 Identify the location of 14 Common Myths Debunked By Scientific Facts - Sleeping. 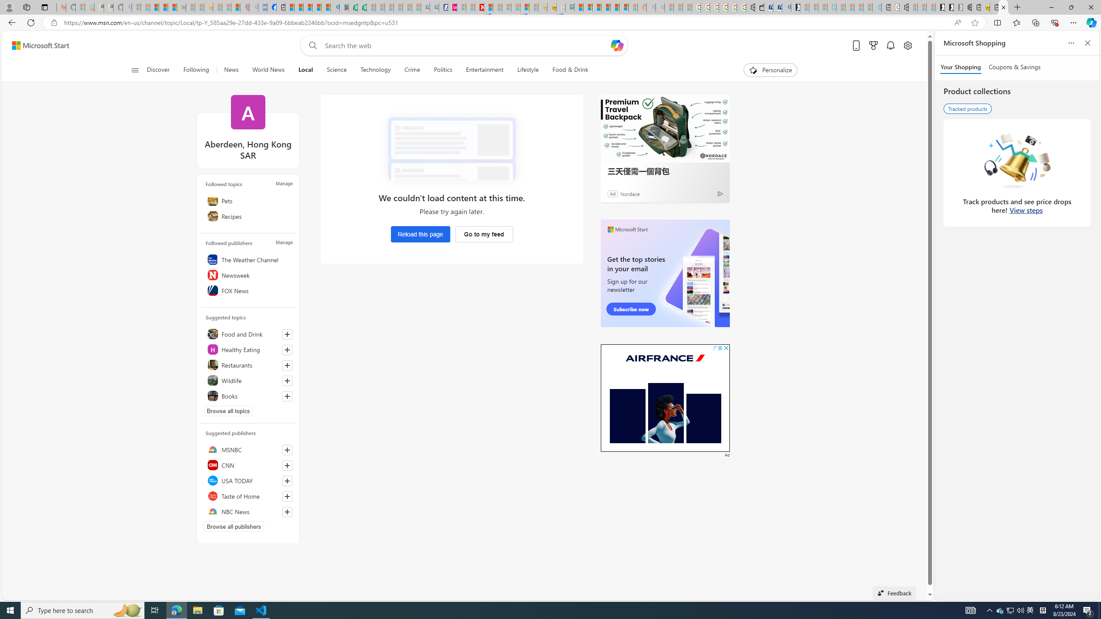
(498, 7).